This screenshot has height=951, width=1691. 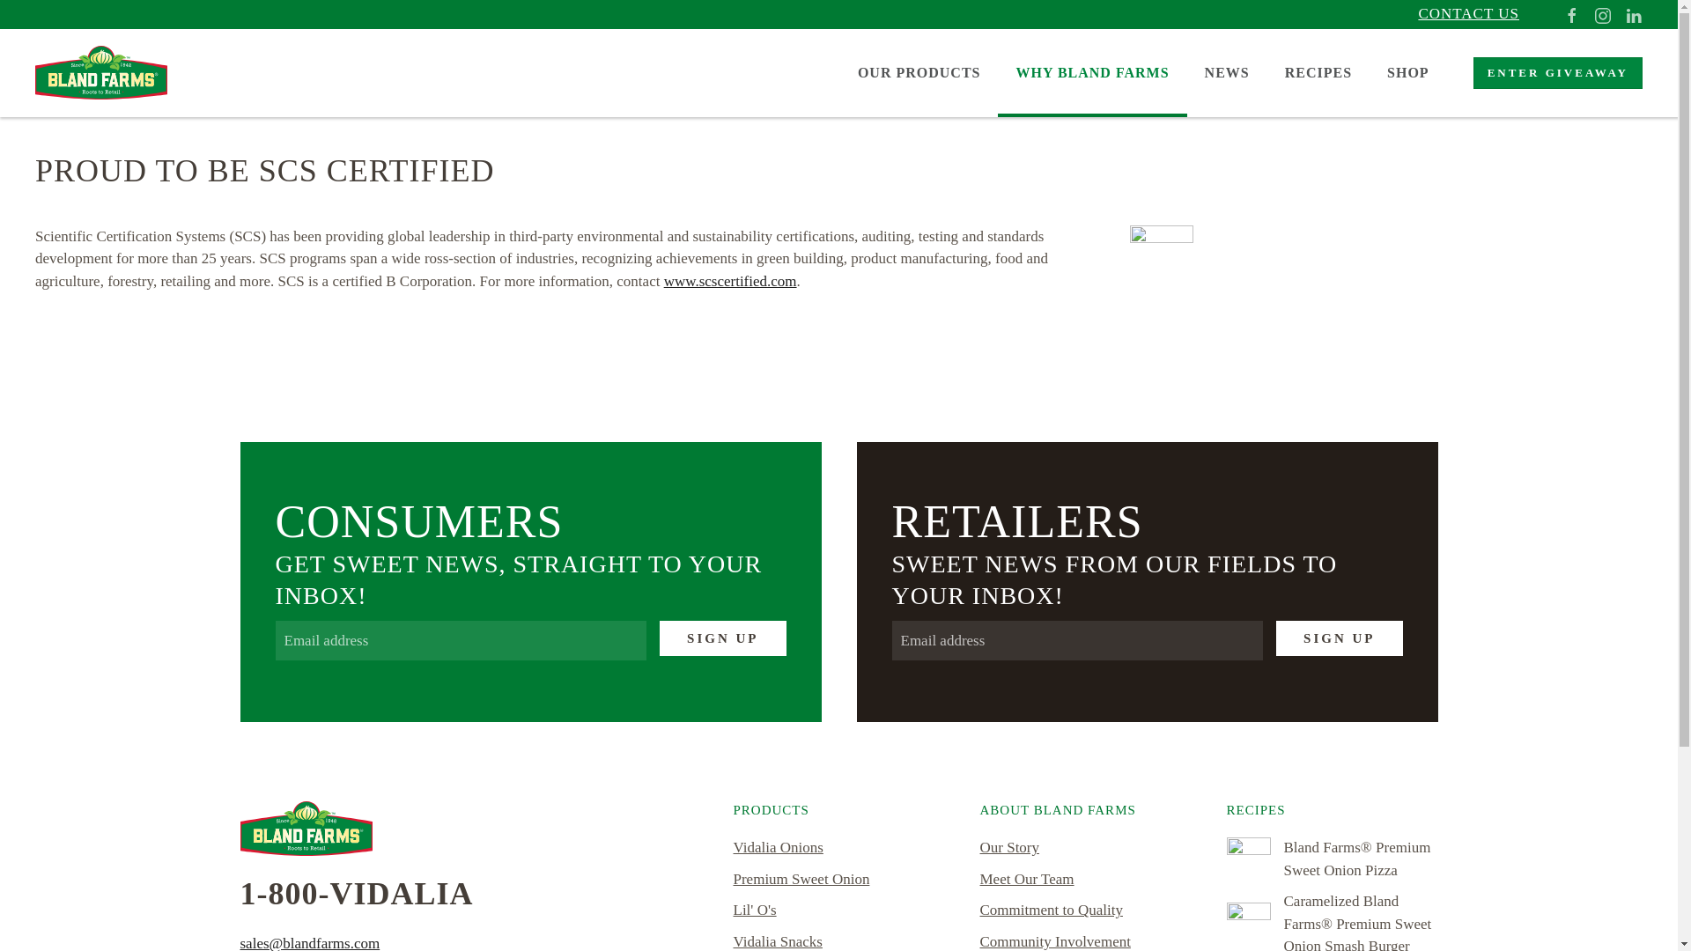 I want to click on PRODUCTS, so click(x=838, y=810).